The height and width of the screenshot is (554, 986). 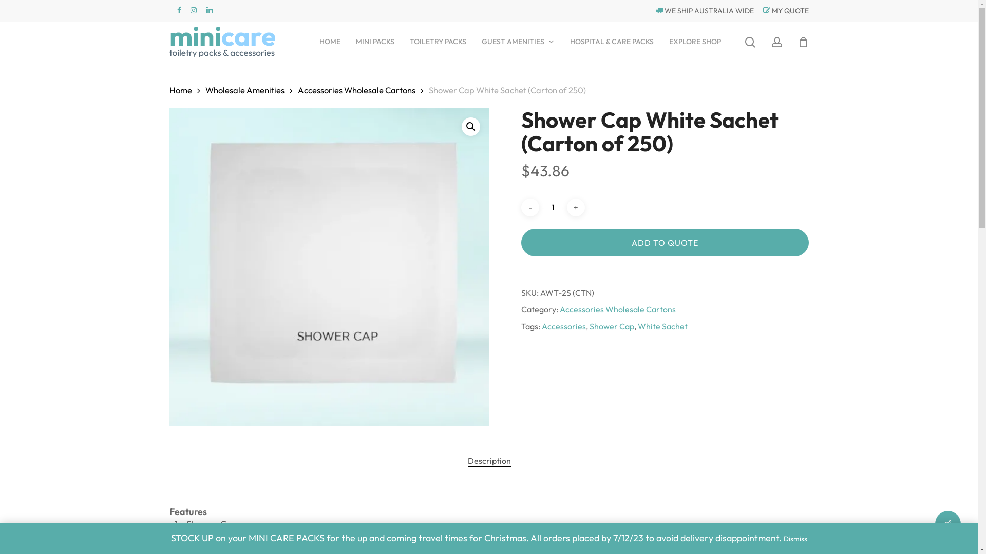 What do you see at coordinates (750, 42) in the screenshot?
I see `search` at bounding box center [750, 42].